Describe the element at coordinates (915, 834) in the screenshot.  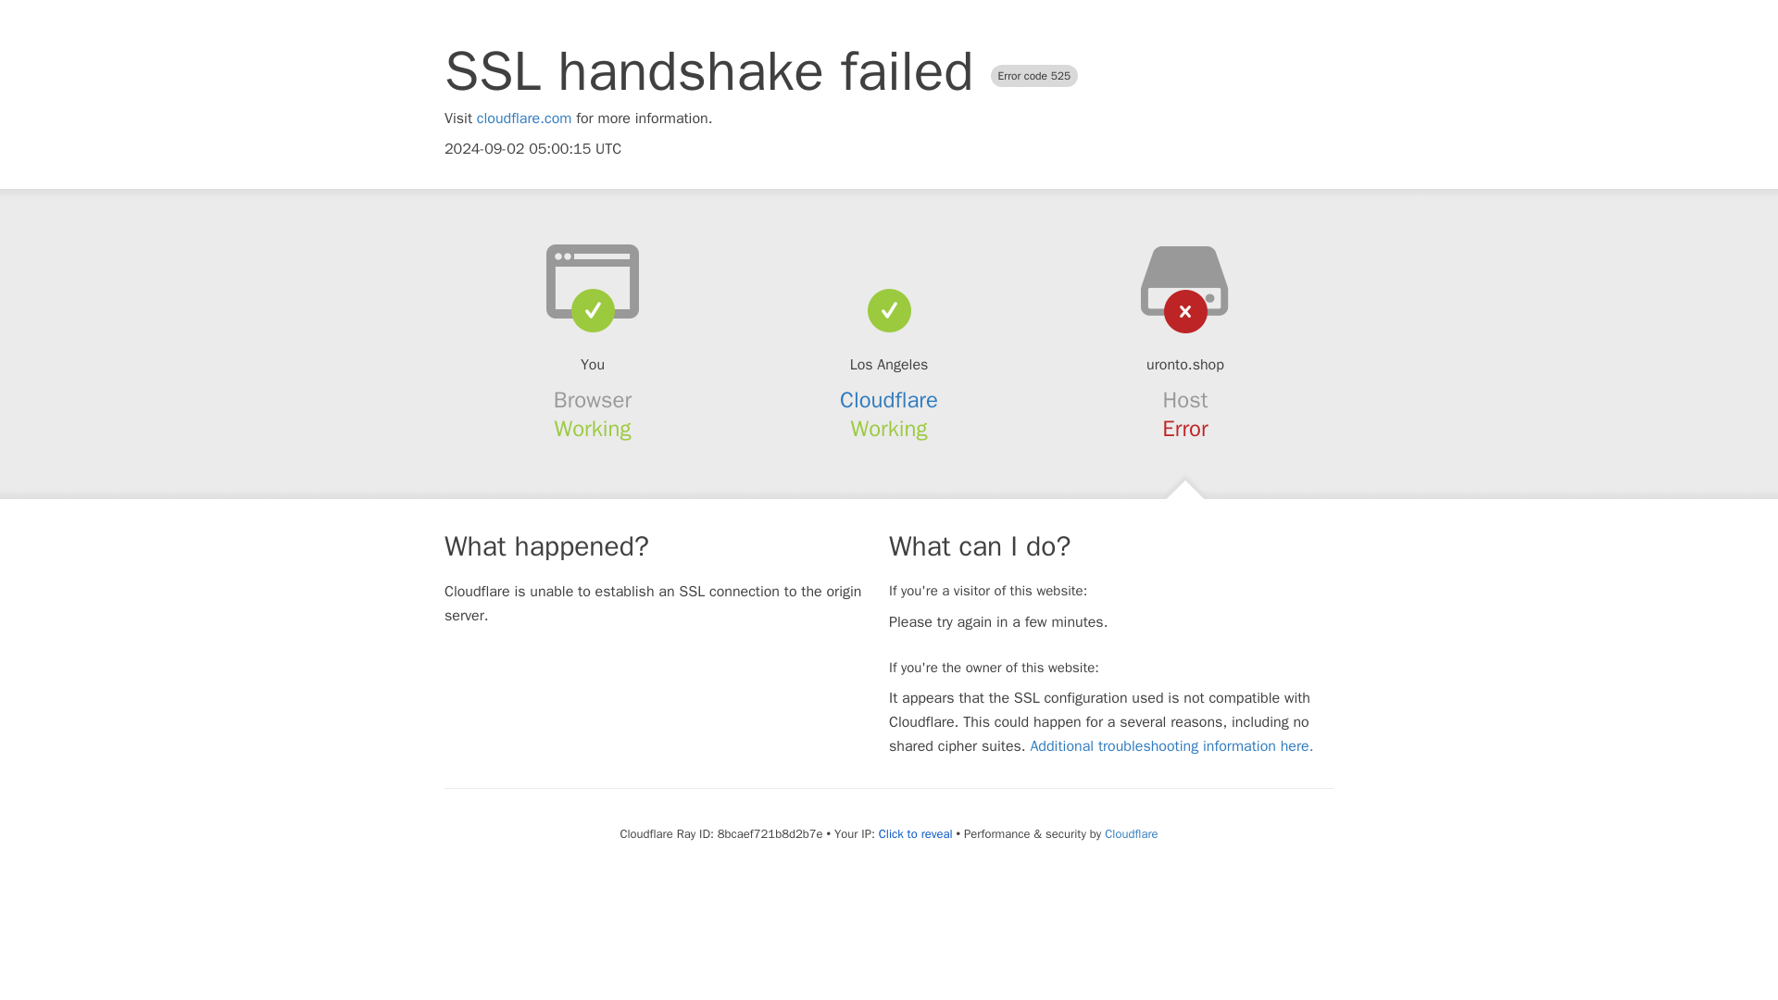
I see `Click to reveal` at that location.